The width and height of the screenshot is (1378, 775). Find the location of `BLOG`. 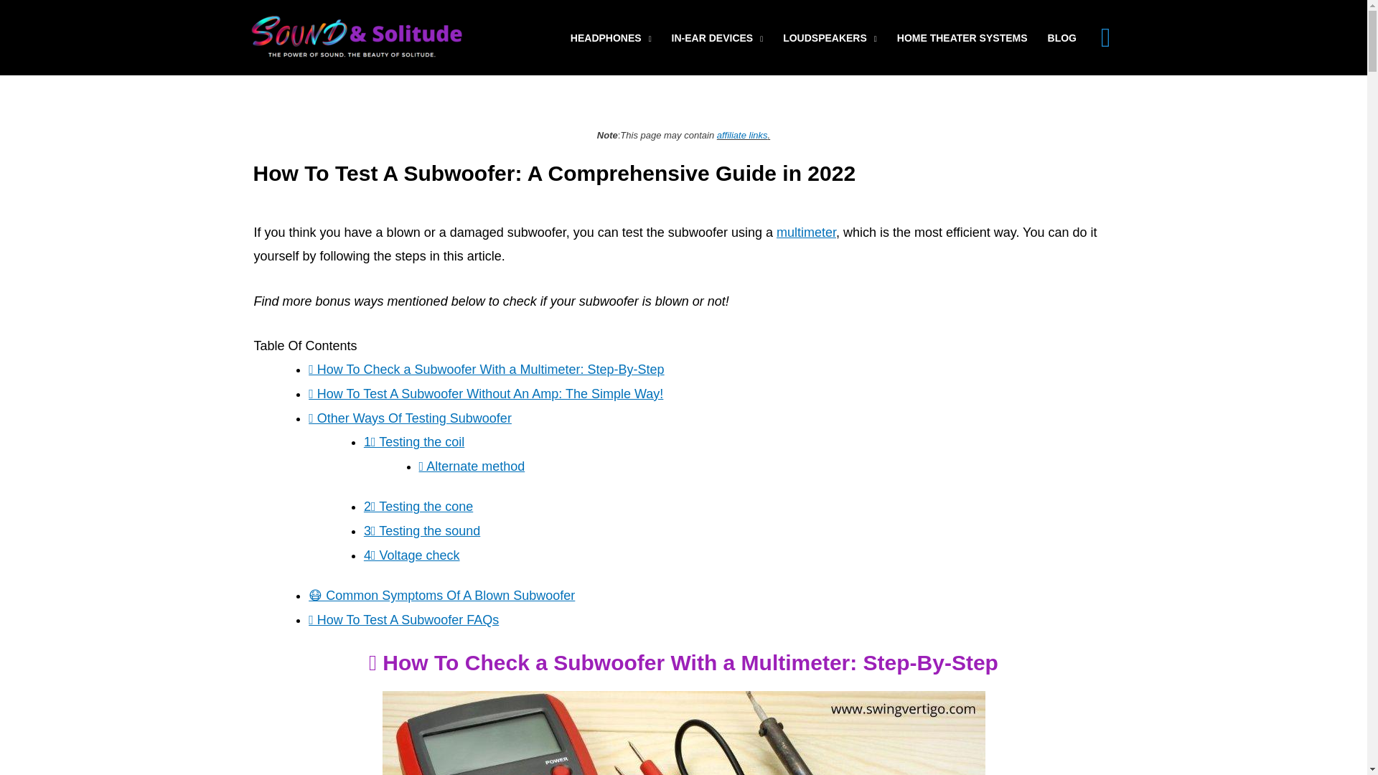

BLOG is located at coordinates (1062, 37).